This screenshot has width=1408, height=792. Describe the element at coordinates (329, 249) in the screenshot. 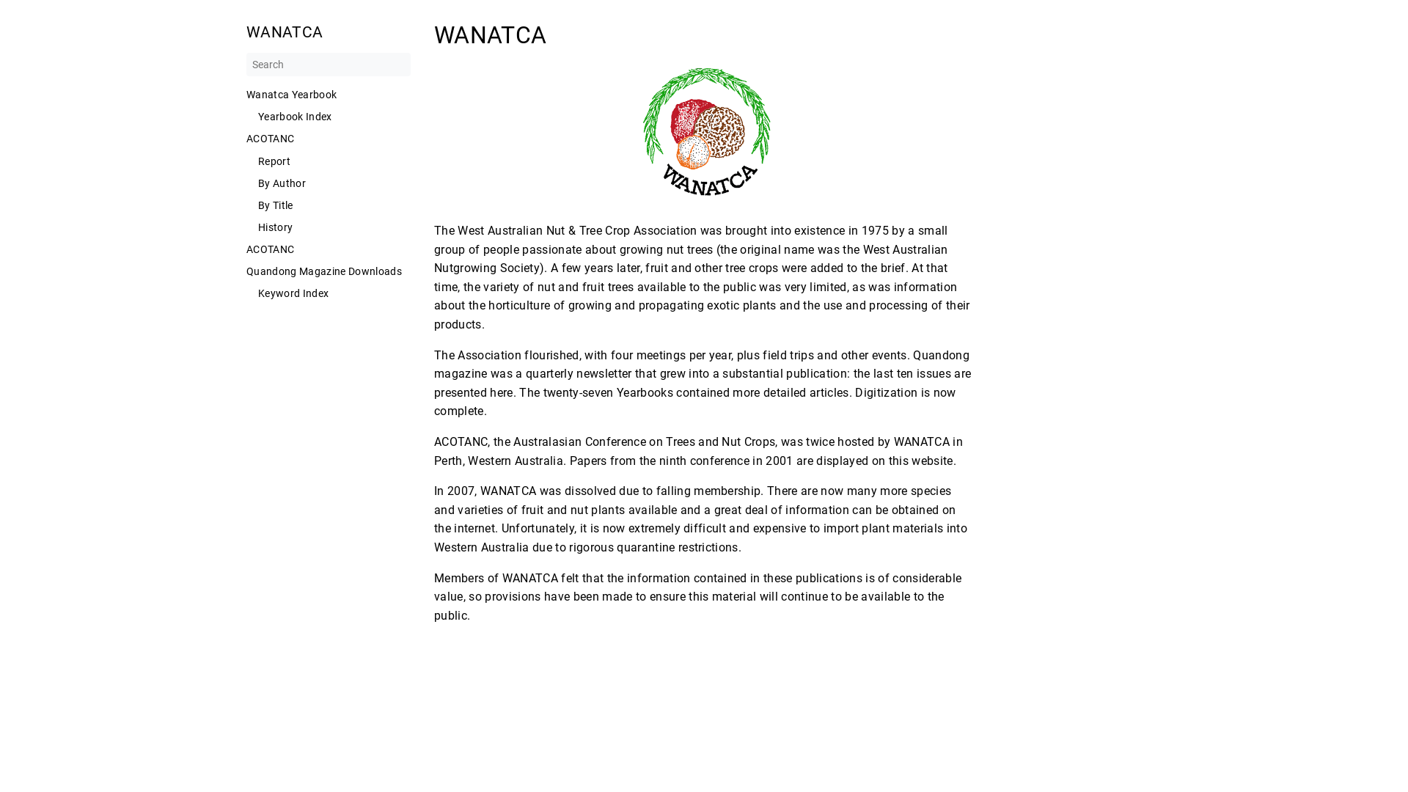

I see `ACOTANC` at that location.